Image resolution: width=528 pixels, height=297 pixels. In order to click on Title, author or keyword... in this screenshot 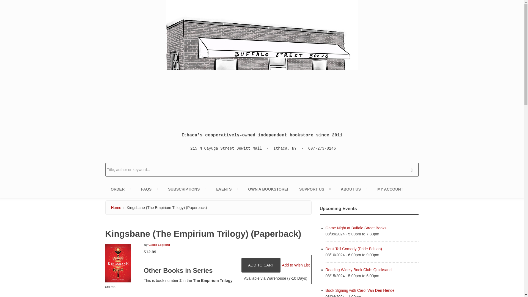, I will do `click(262, 169)`.